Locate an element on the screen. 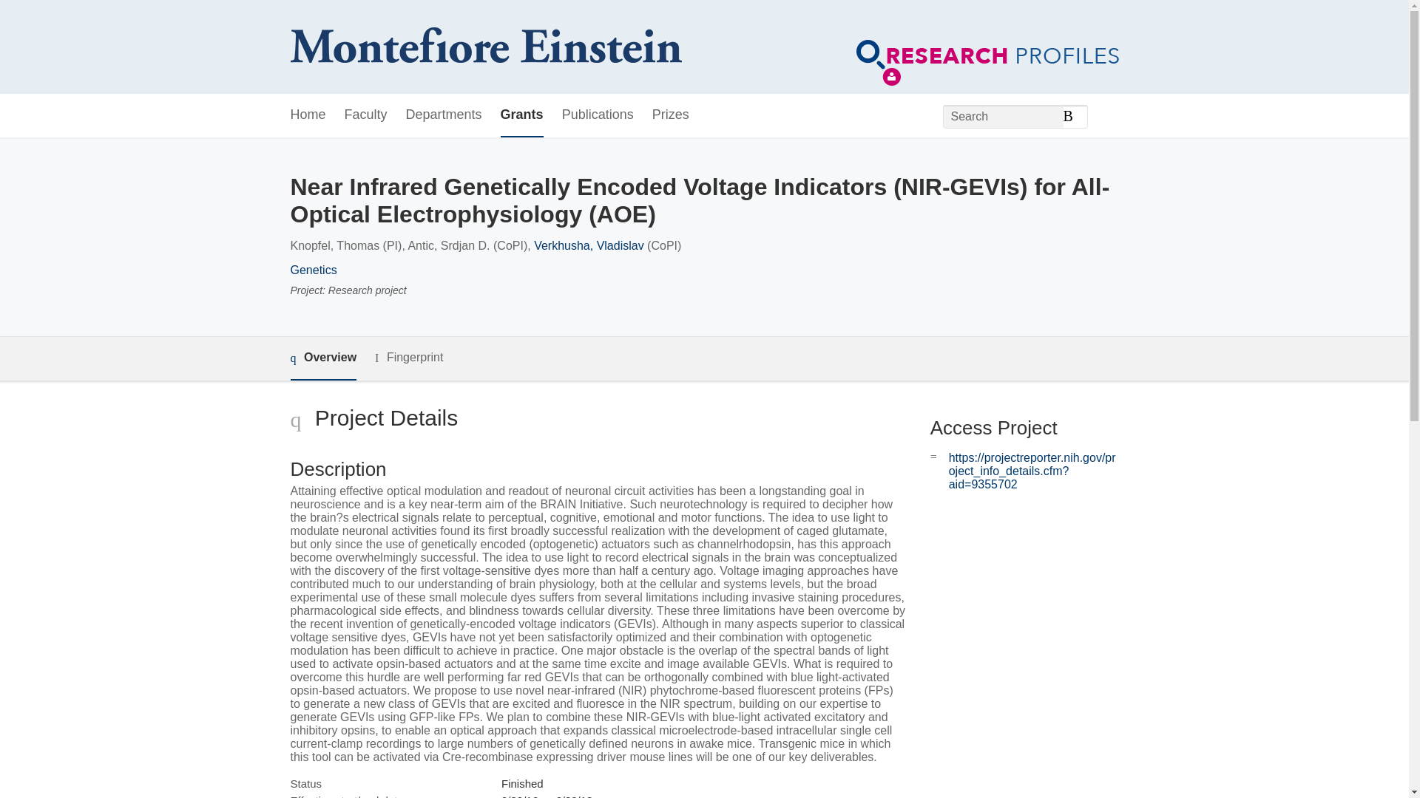  Overview is located at coordinates (322, 358).